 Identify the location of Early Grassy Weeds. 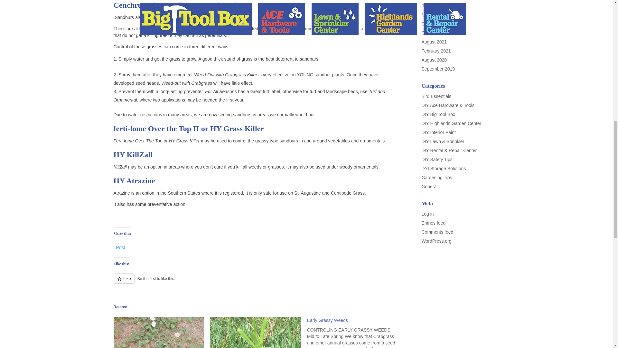
(355, 333).